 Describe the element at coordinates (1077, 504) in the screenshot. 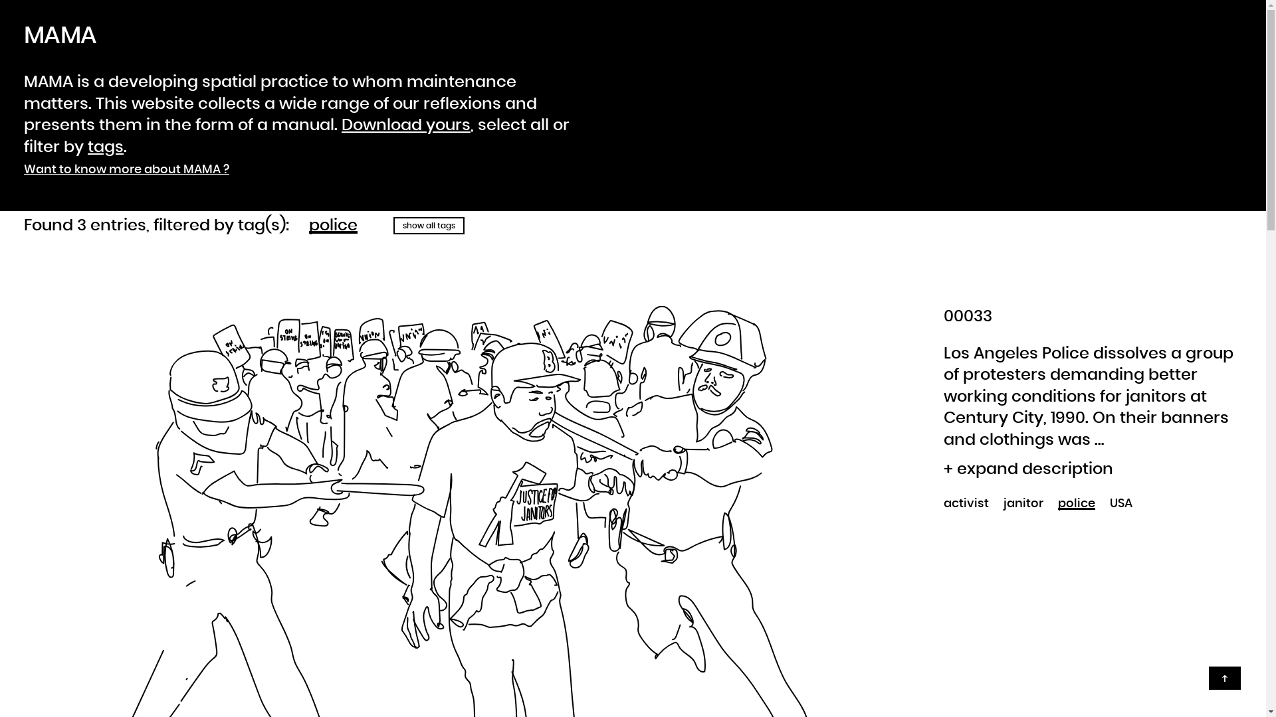

I see `police` at that location.